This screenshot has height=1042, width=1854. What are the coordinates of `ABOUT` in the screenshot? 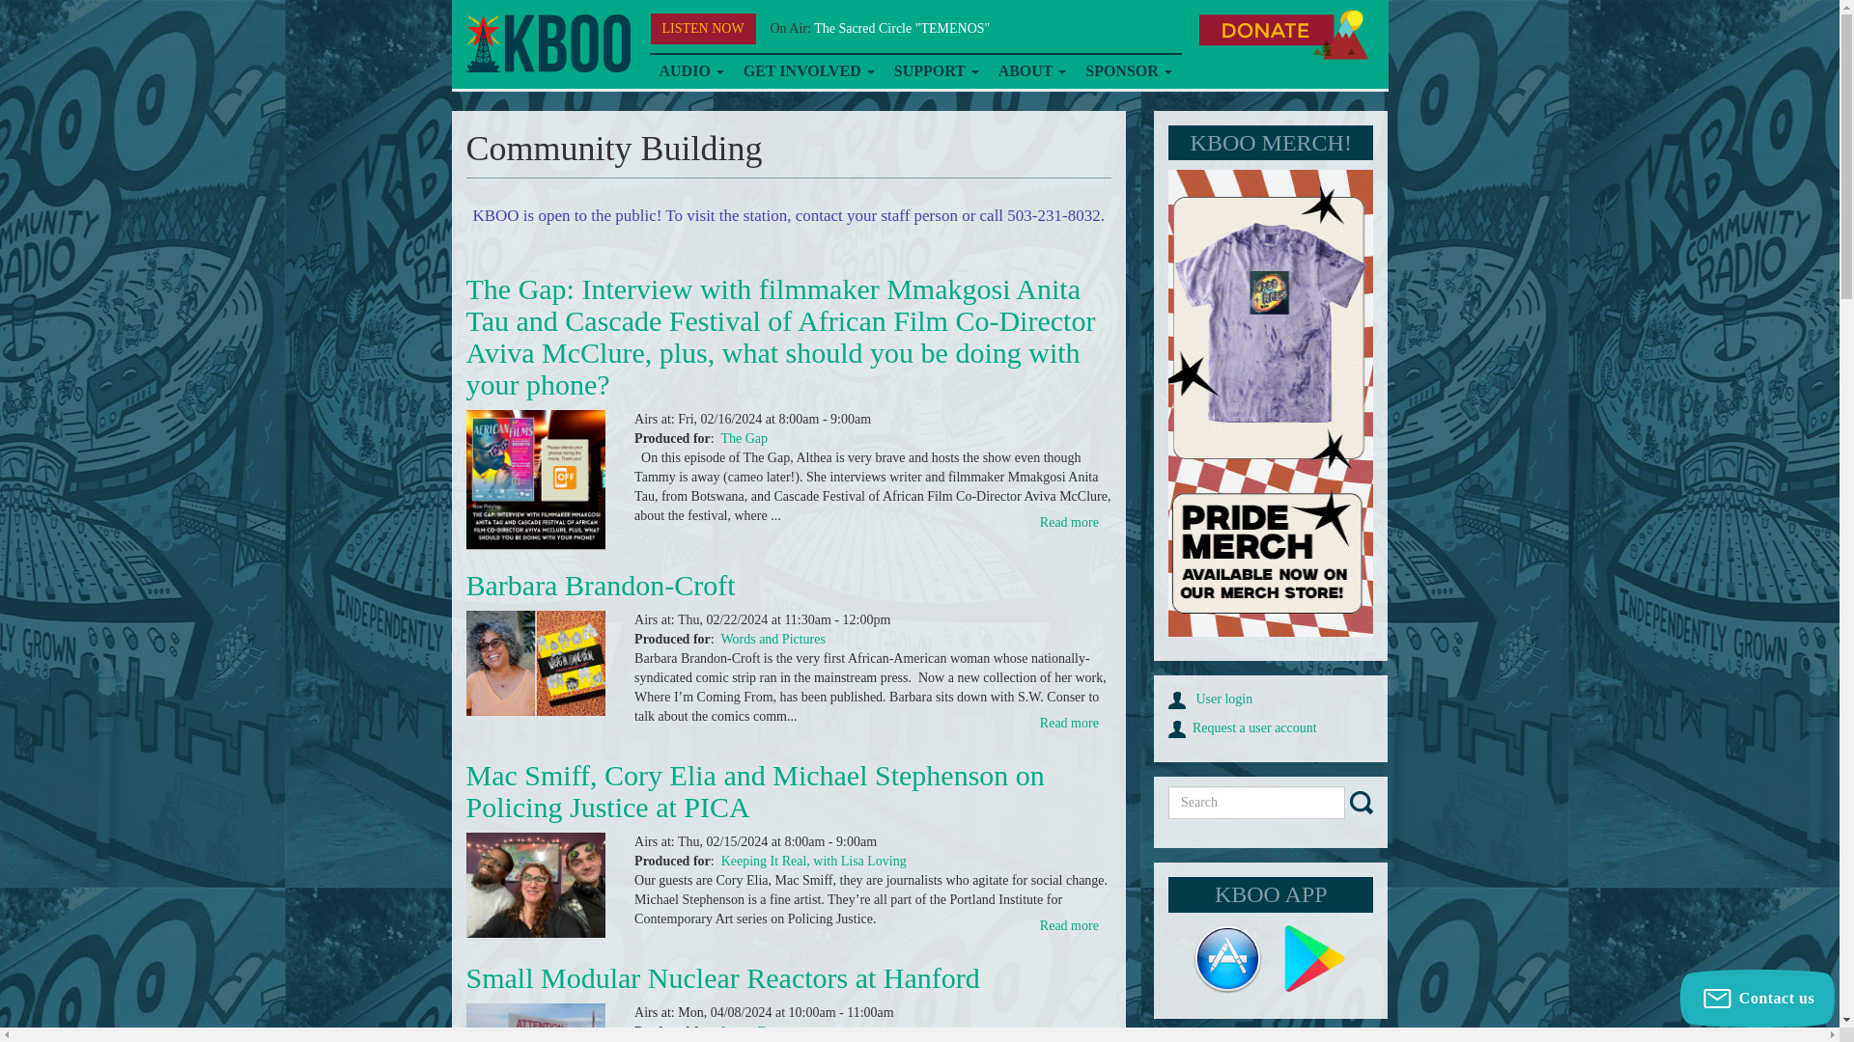 It's located at (1032, 71).